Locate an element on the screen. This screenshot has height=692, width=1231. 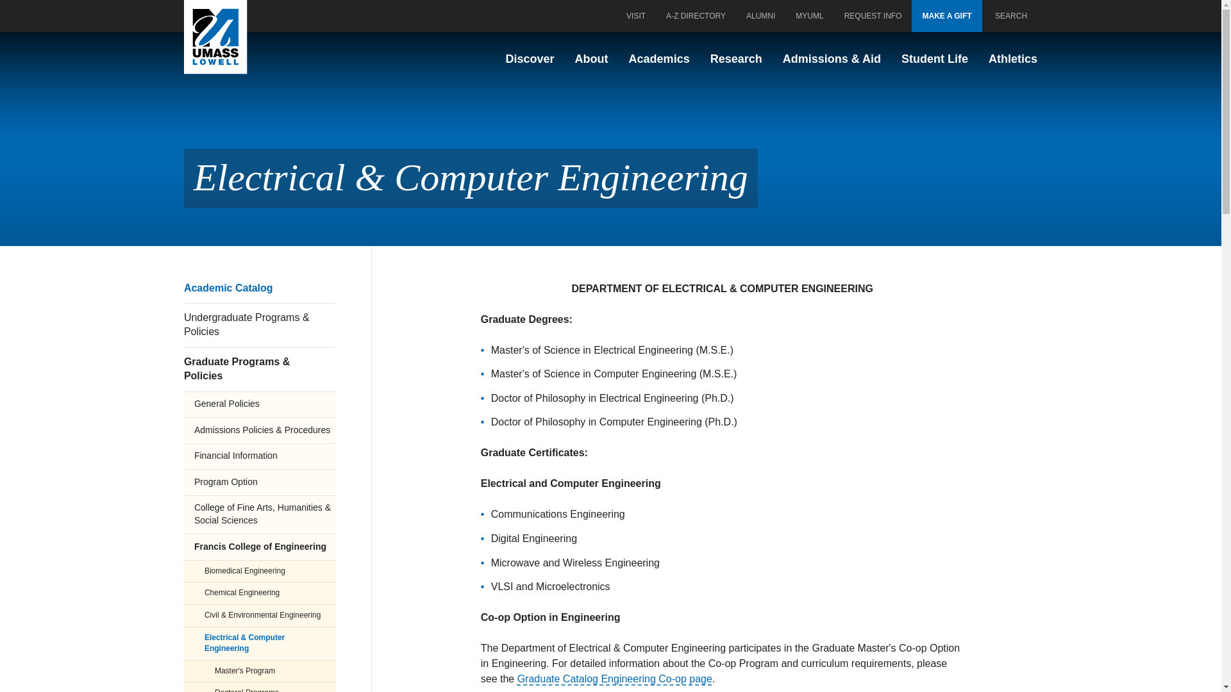
Program Option is located at coordinates (260, 482).